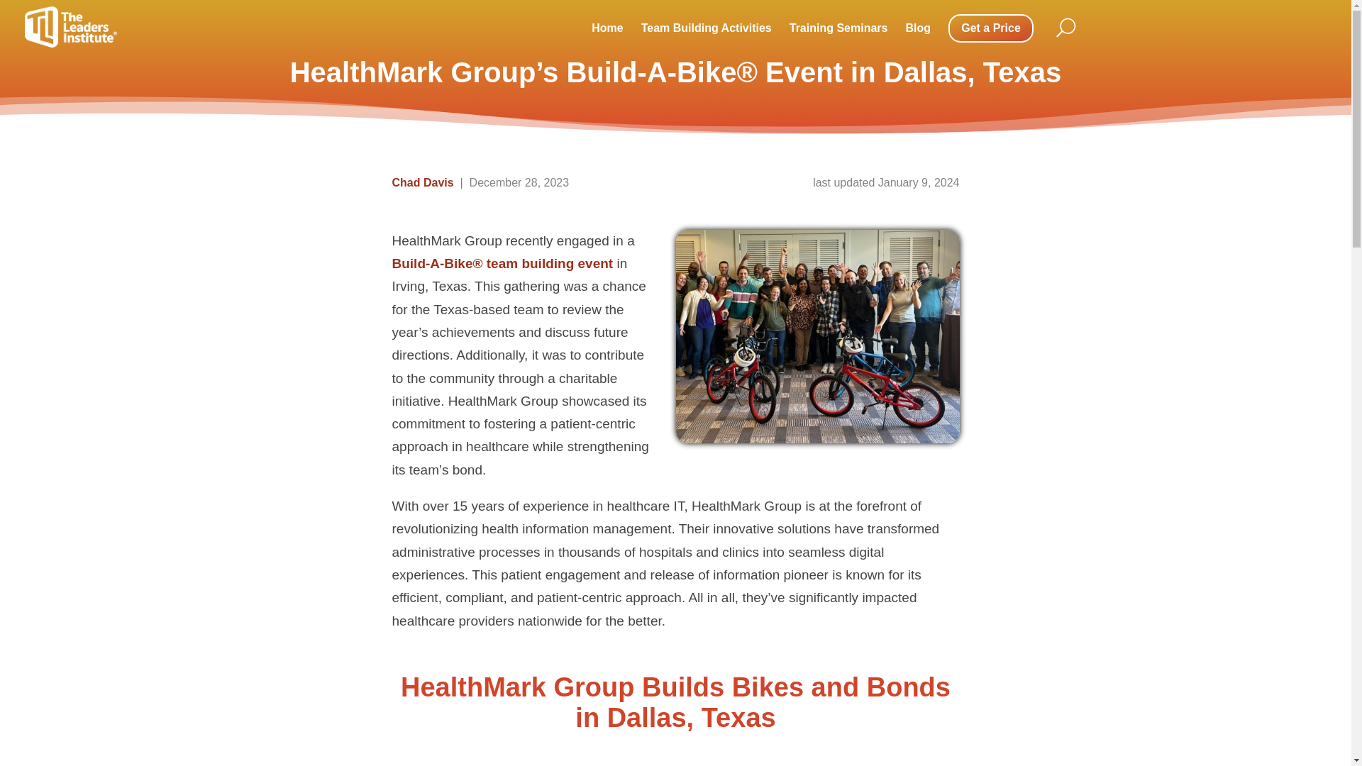 This screenshot has width=1362, height=766. What do you see at coordinates (990, 28) in the screenshot?
I see `Get a Price` at bounding box center [990, 28].